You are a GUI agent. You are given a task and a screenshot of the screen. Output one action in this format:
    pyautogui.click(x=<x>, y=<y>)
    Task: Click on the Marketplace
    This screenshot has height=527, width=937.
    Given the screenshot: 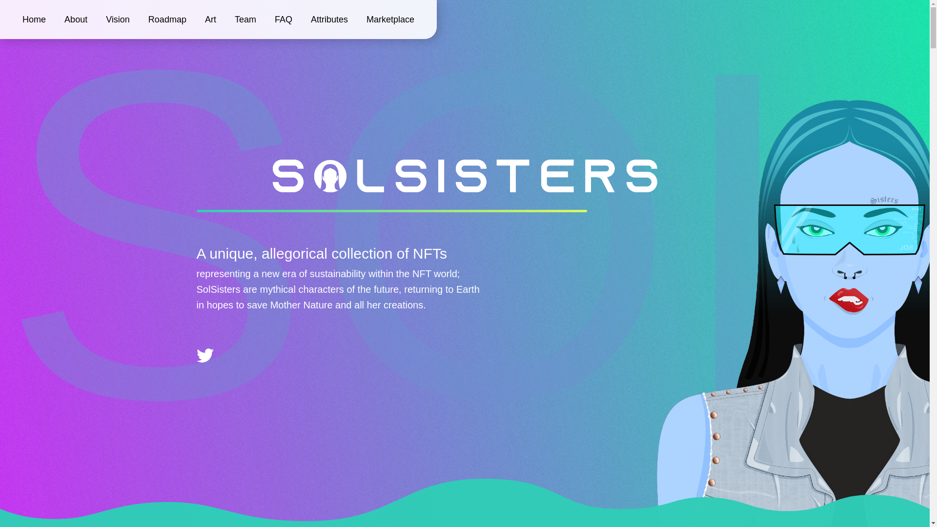 What is the action you would take?
    pyautogui.click(x=390, y=20)
    